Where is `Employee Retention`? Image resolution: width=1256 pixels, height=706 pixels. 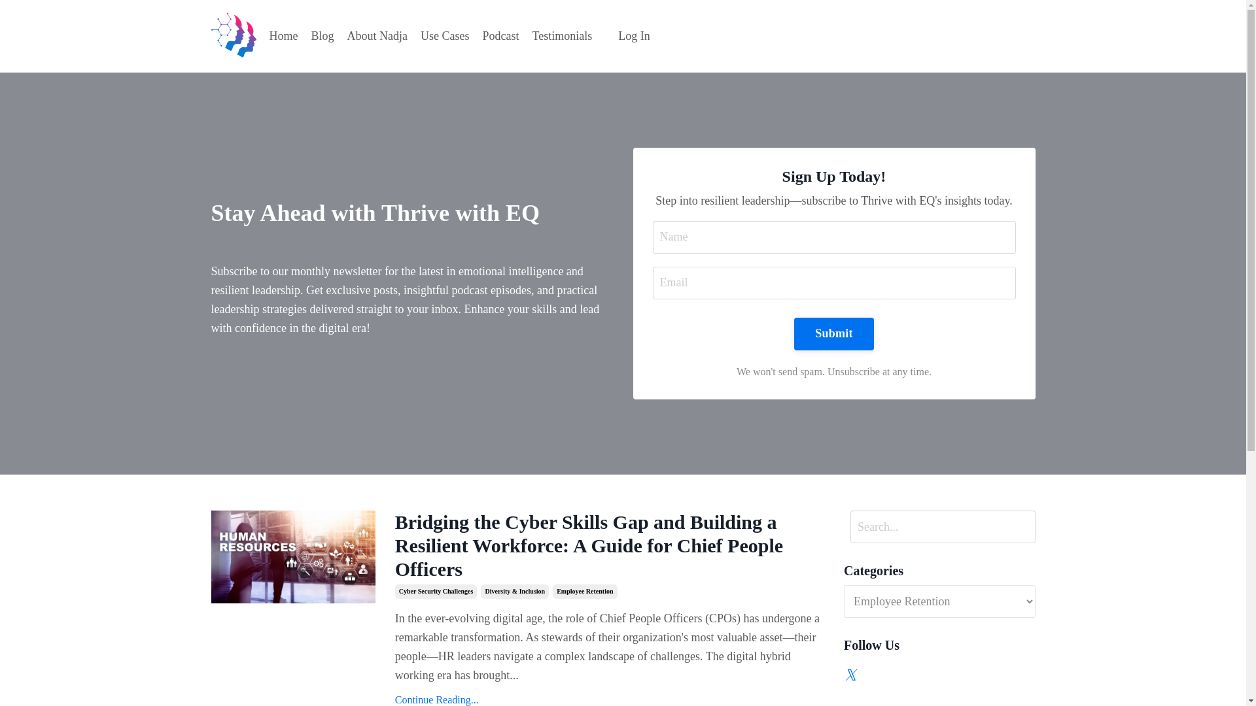 Employee Retention is located at coordinates (584, 591).